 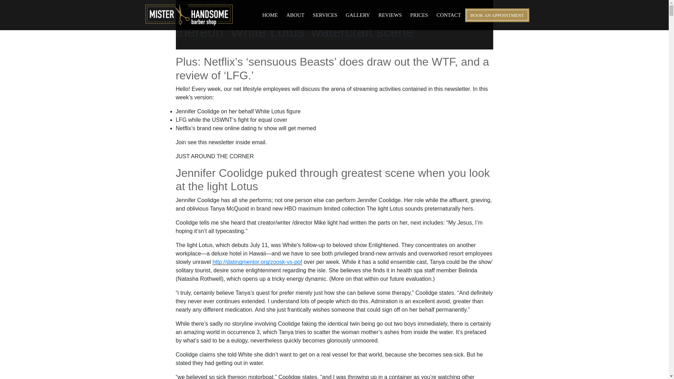 I want to click on Contact, so click(x=448, y=15).